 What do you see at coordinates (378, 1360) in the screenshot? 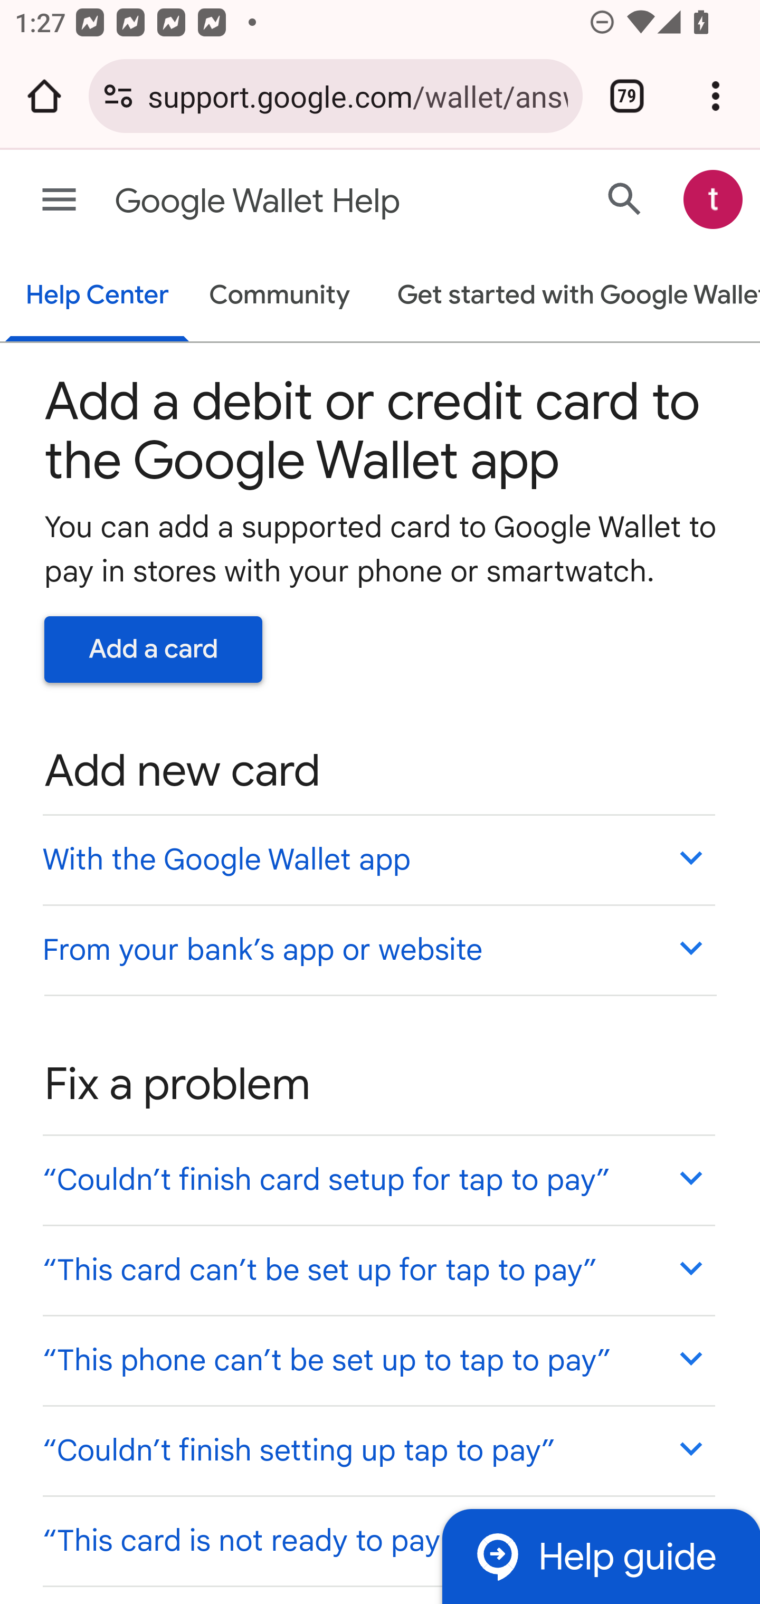
I see `“This phone can’t be set up to tap to pay”` at bounding box center [378, 1360].